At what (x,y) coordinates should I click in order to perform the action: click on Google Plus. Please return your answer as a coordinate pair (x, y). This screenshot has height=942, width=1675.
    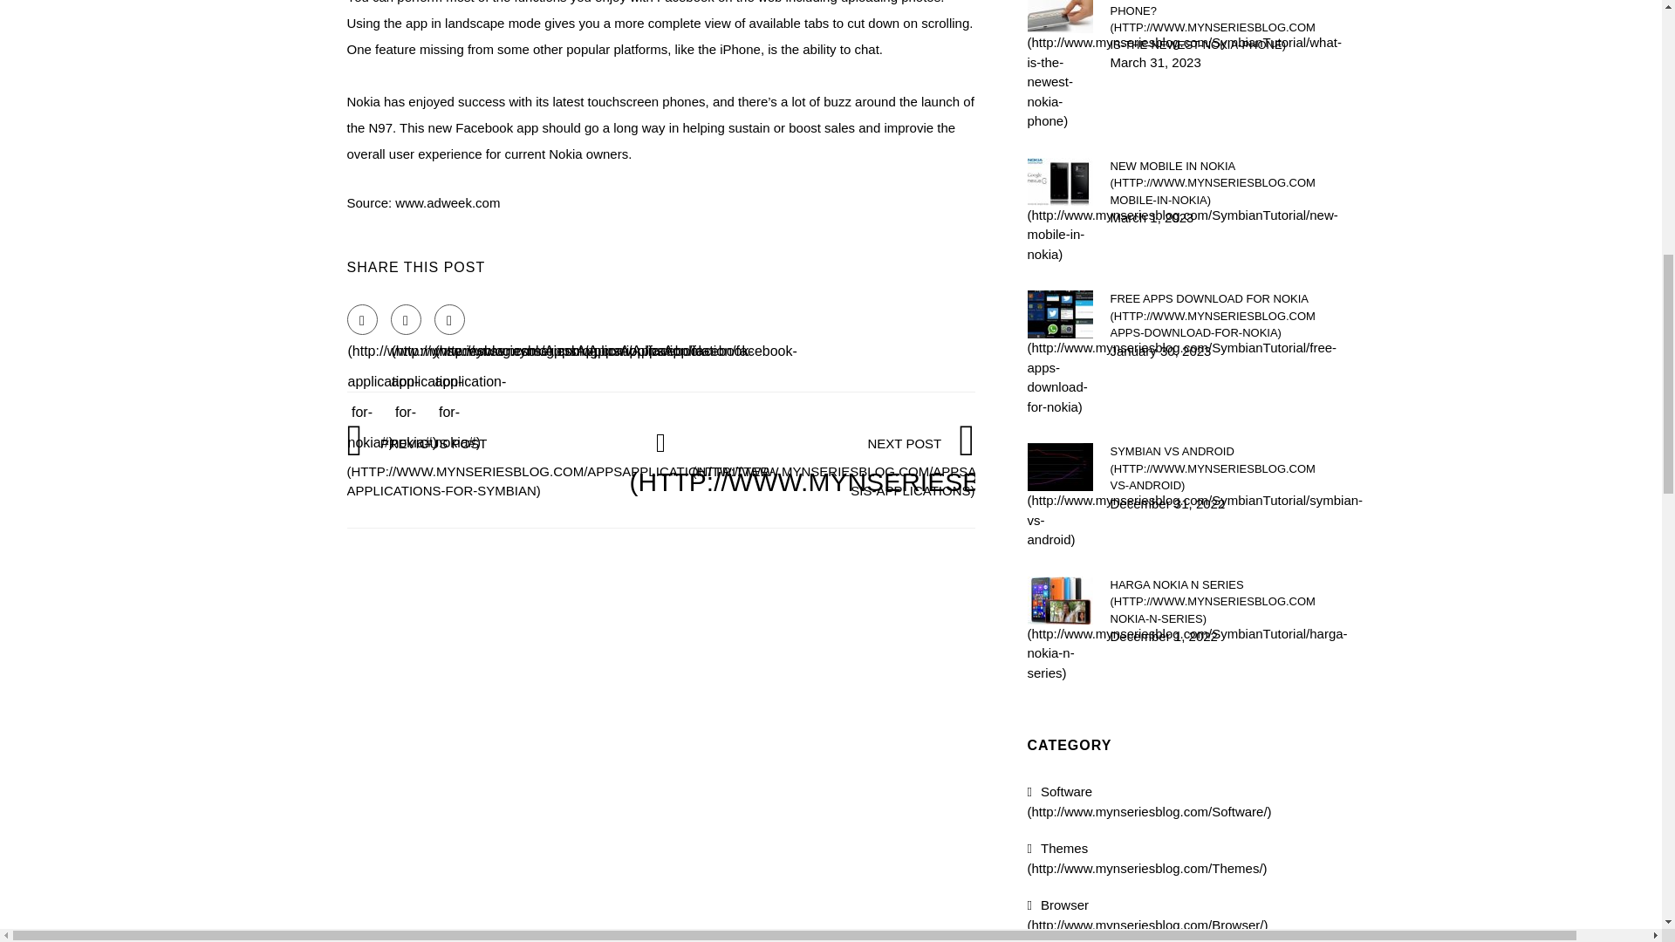
    Looking at the image, I should click on (449, 319).